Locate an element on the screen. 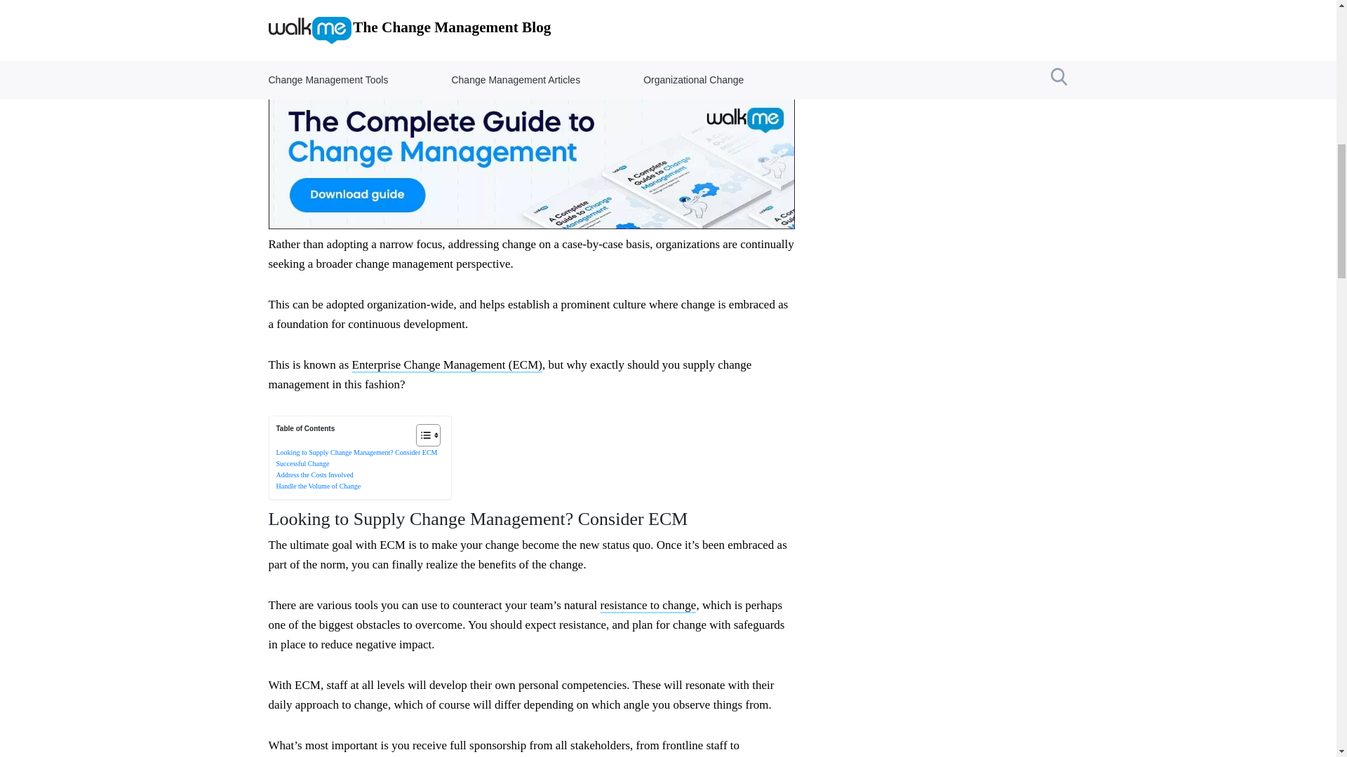 The width and height of the screenshot is (1347, 757). Looking to Supply Change Management? Consider ECM is located at coordinates (356, 453).